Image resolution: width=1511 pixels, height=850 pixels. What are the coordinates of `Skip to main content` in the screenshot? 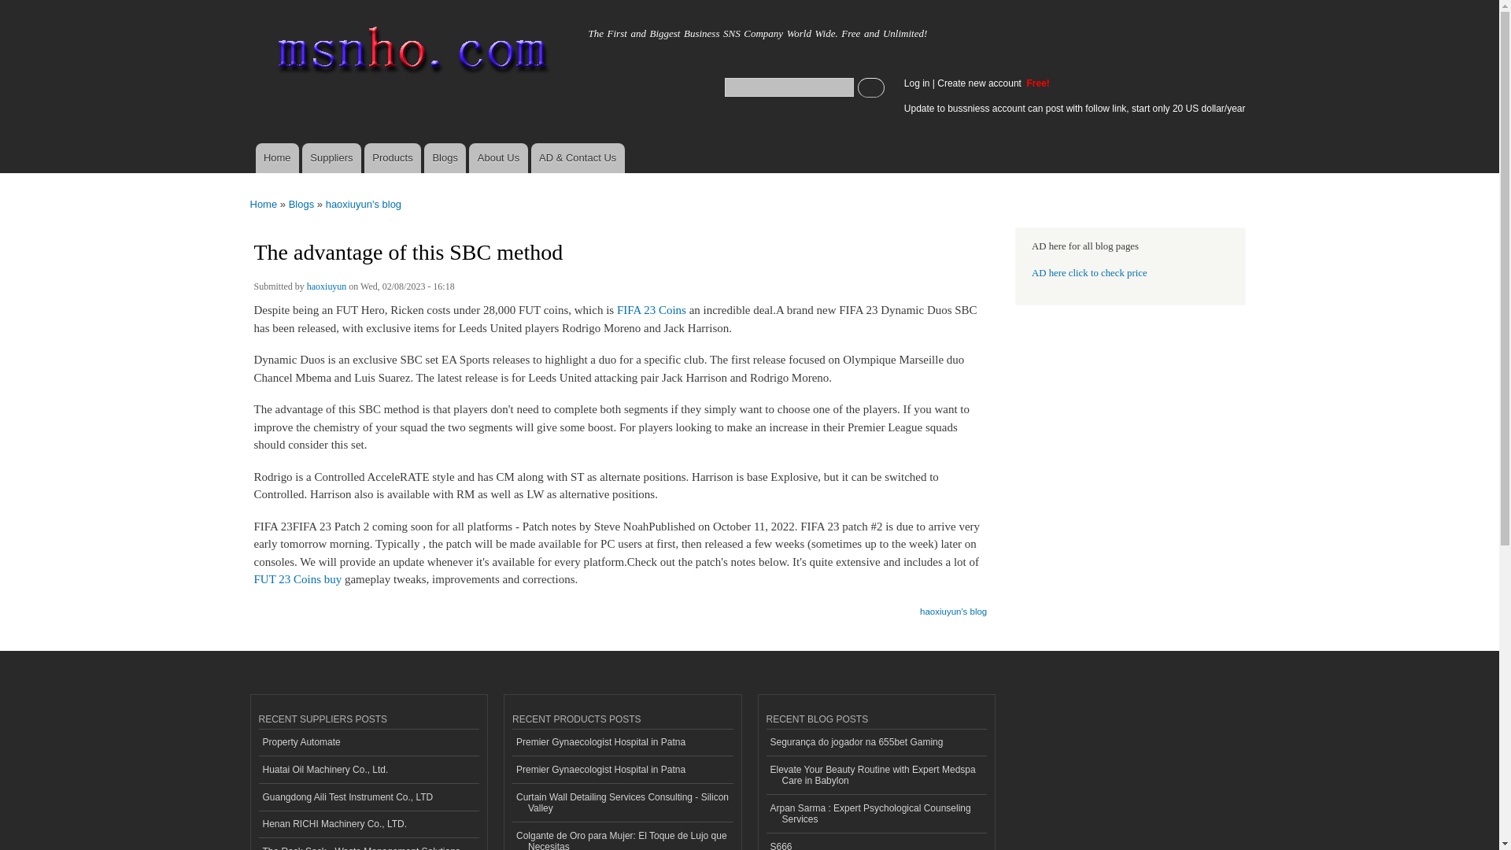 It's located at (716, 2).